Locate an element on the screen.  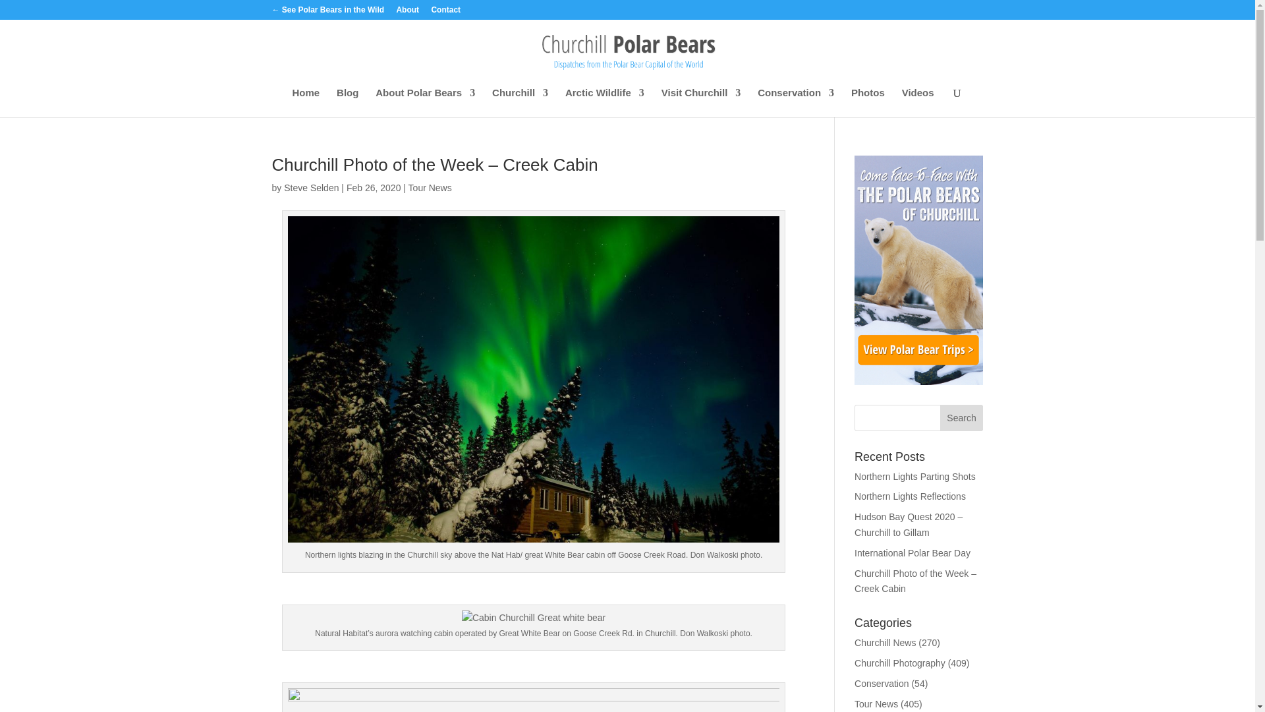
About is located at coordinates (407, 13).